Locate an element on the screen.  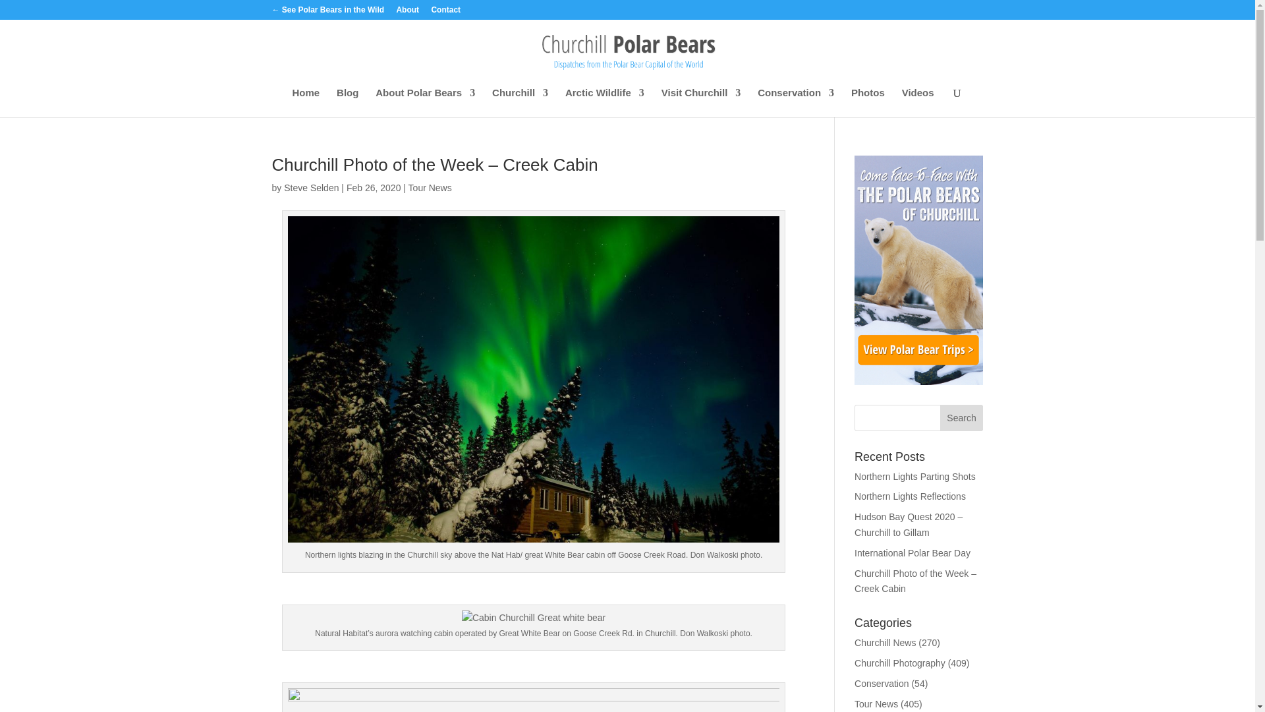
About is located at coordinates (407, 13).